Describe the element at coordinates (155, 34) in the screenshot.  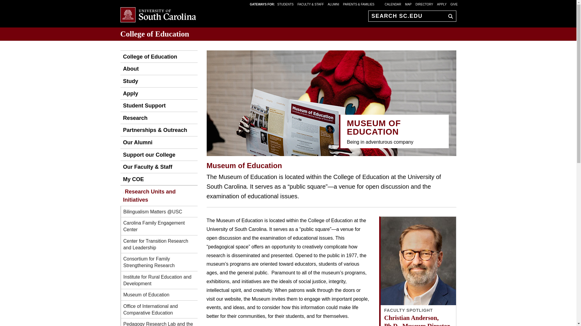
I see `College of Education` at that location.